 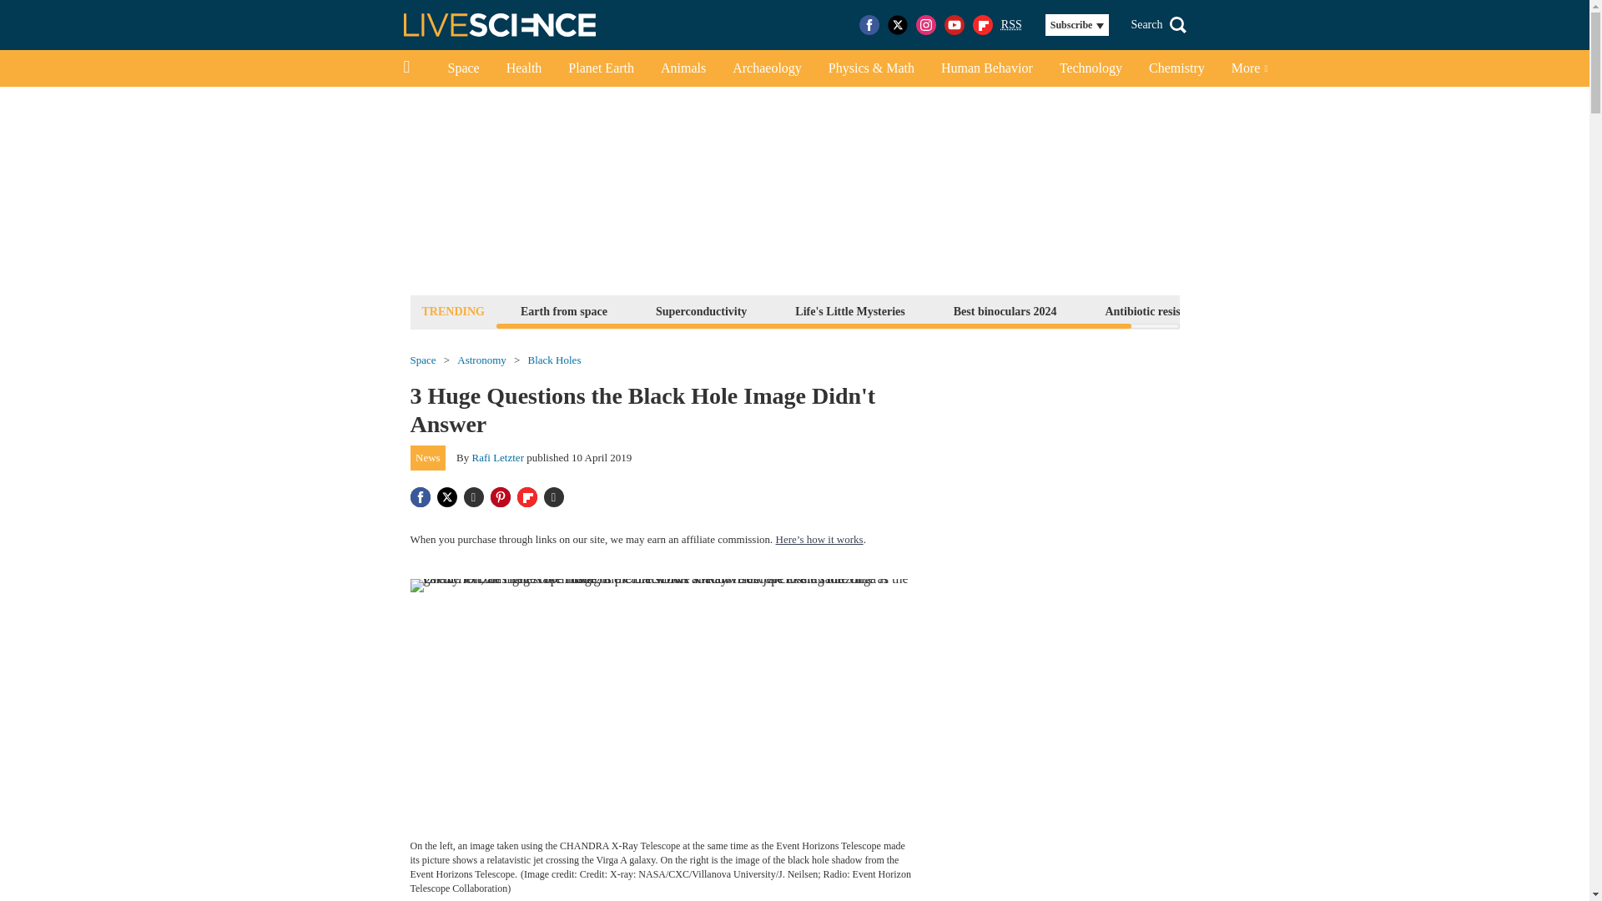 I want to click on News, so click(x=428, y=457).